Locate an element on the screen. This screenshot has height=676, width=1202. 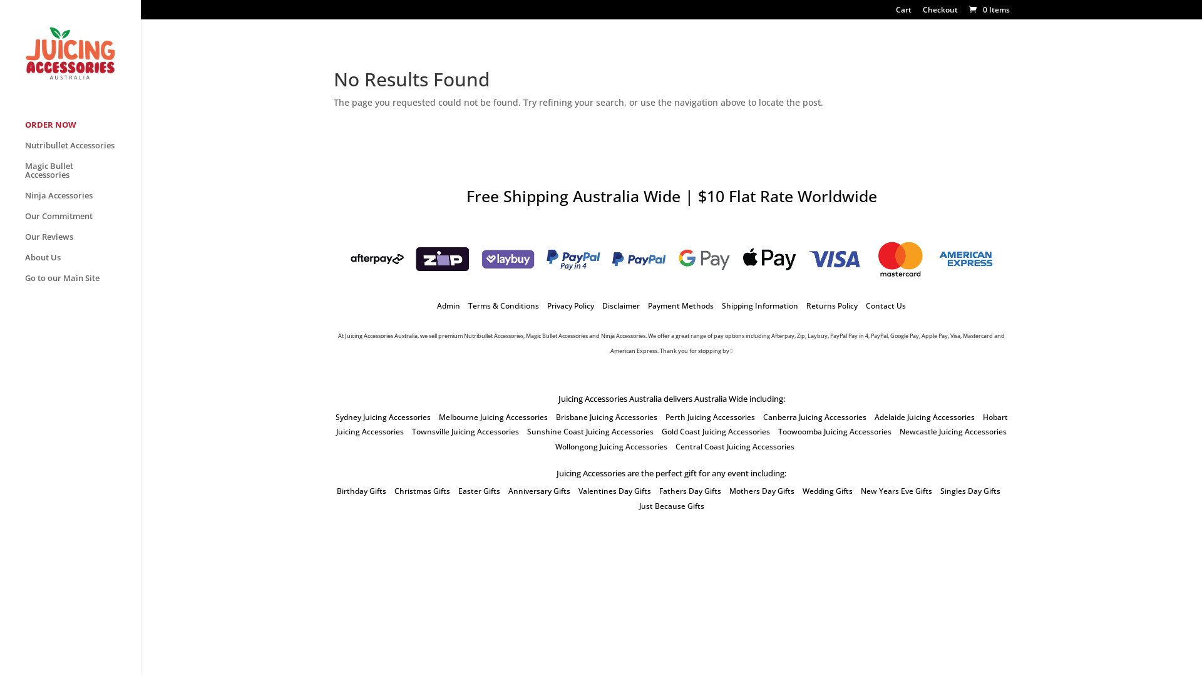
Checkout is located at coordinates (940, 13).